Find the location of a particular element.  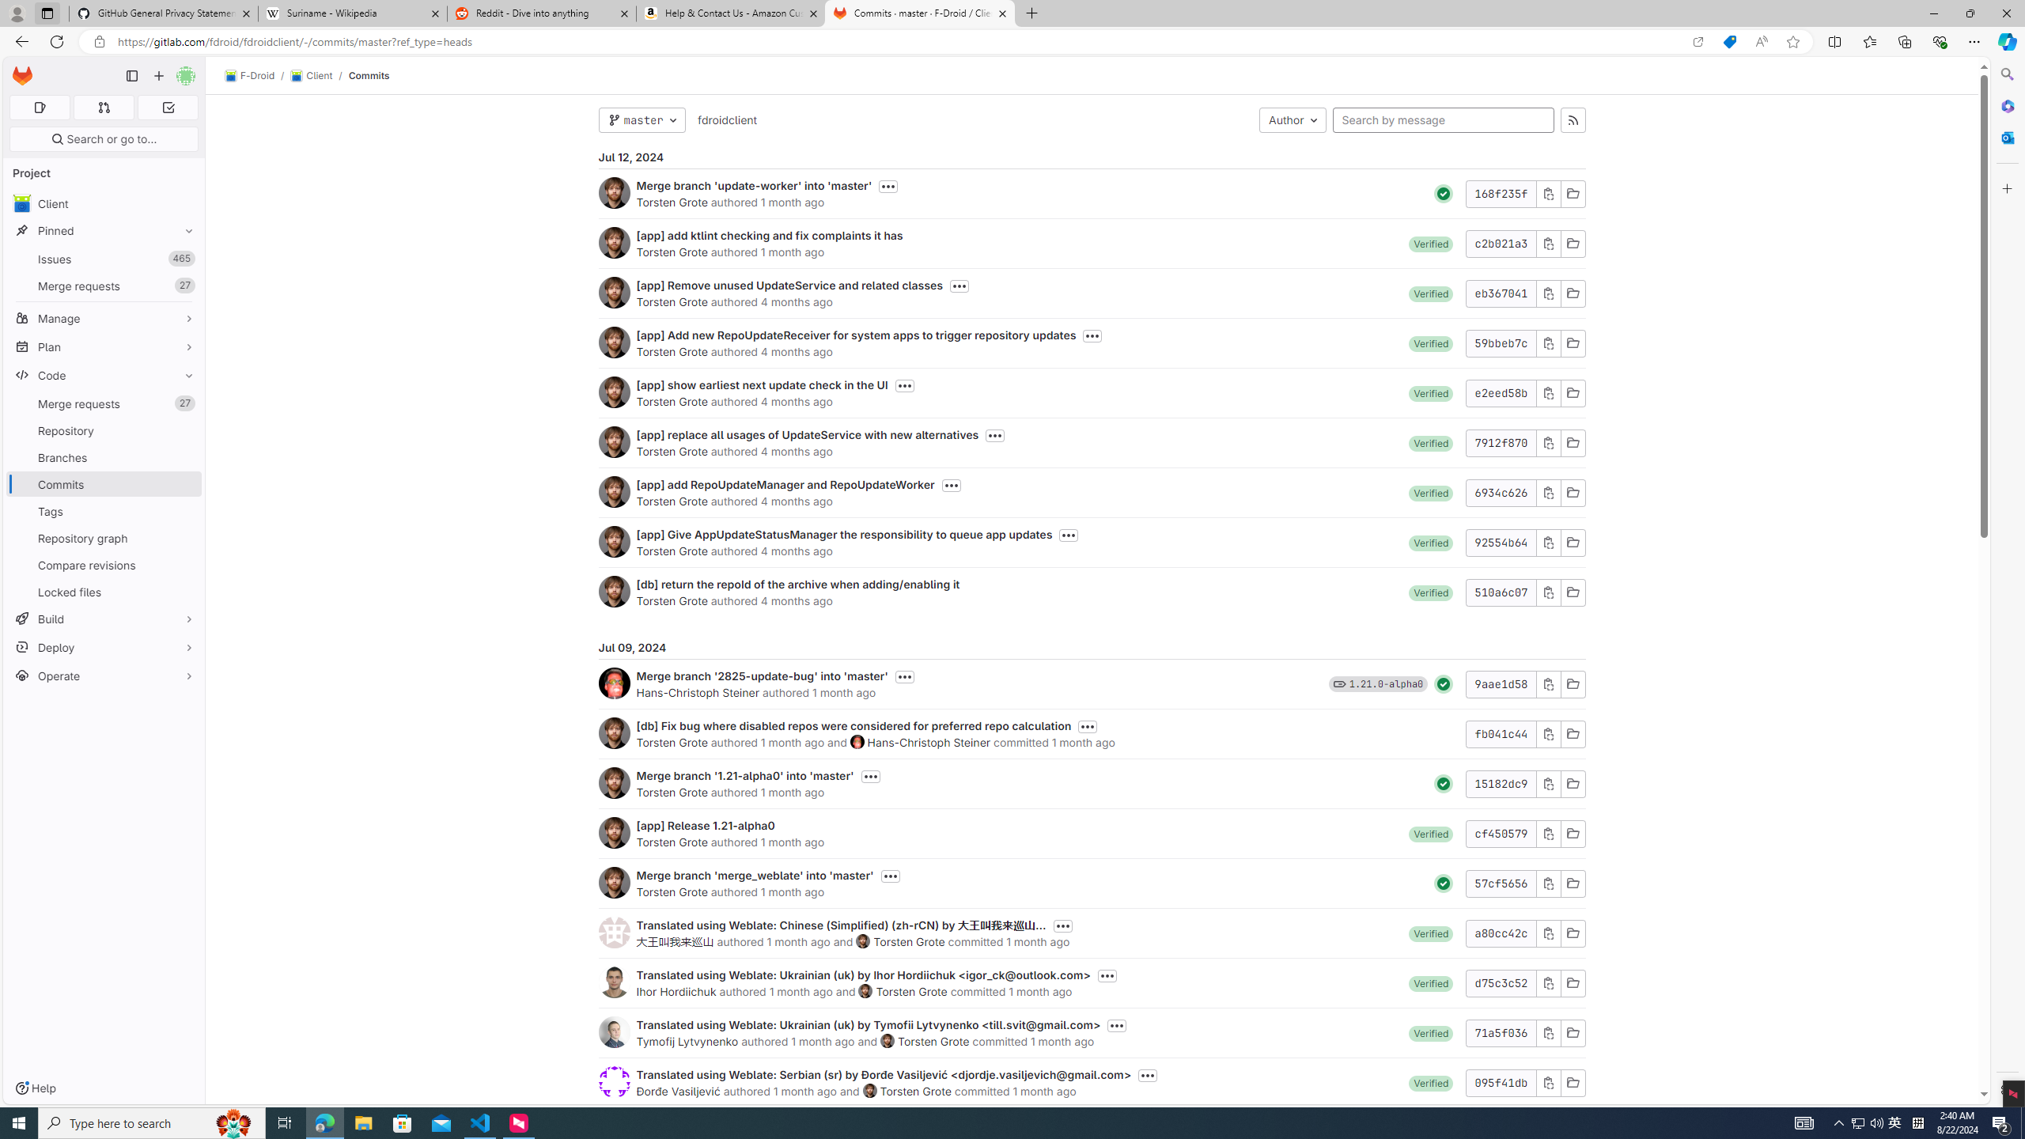

Manage is located at coordinates (104, 318).